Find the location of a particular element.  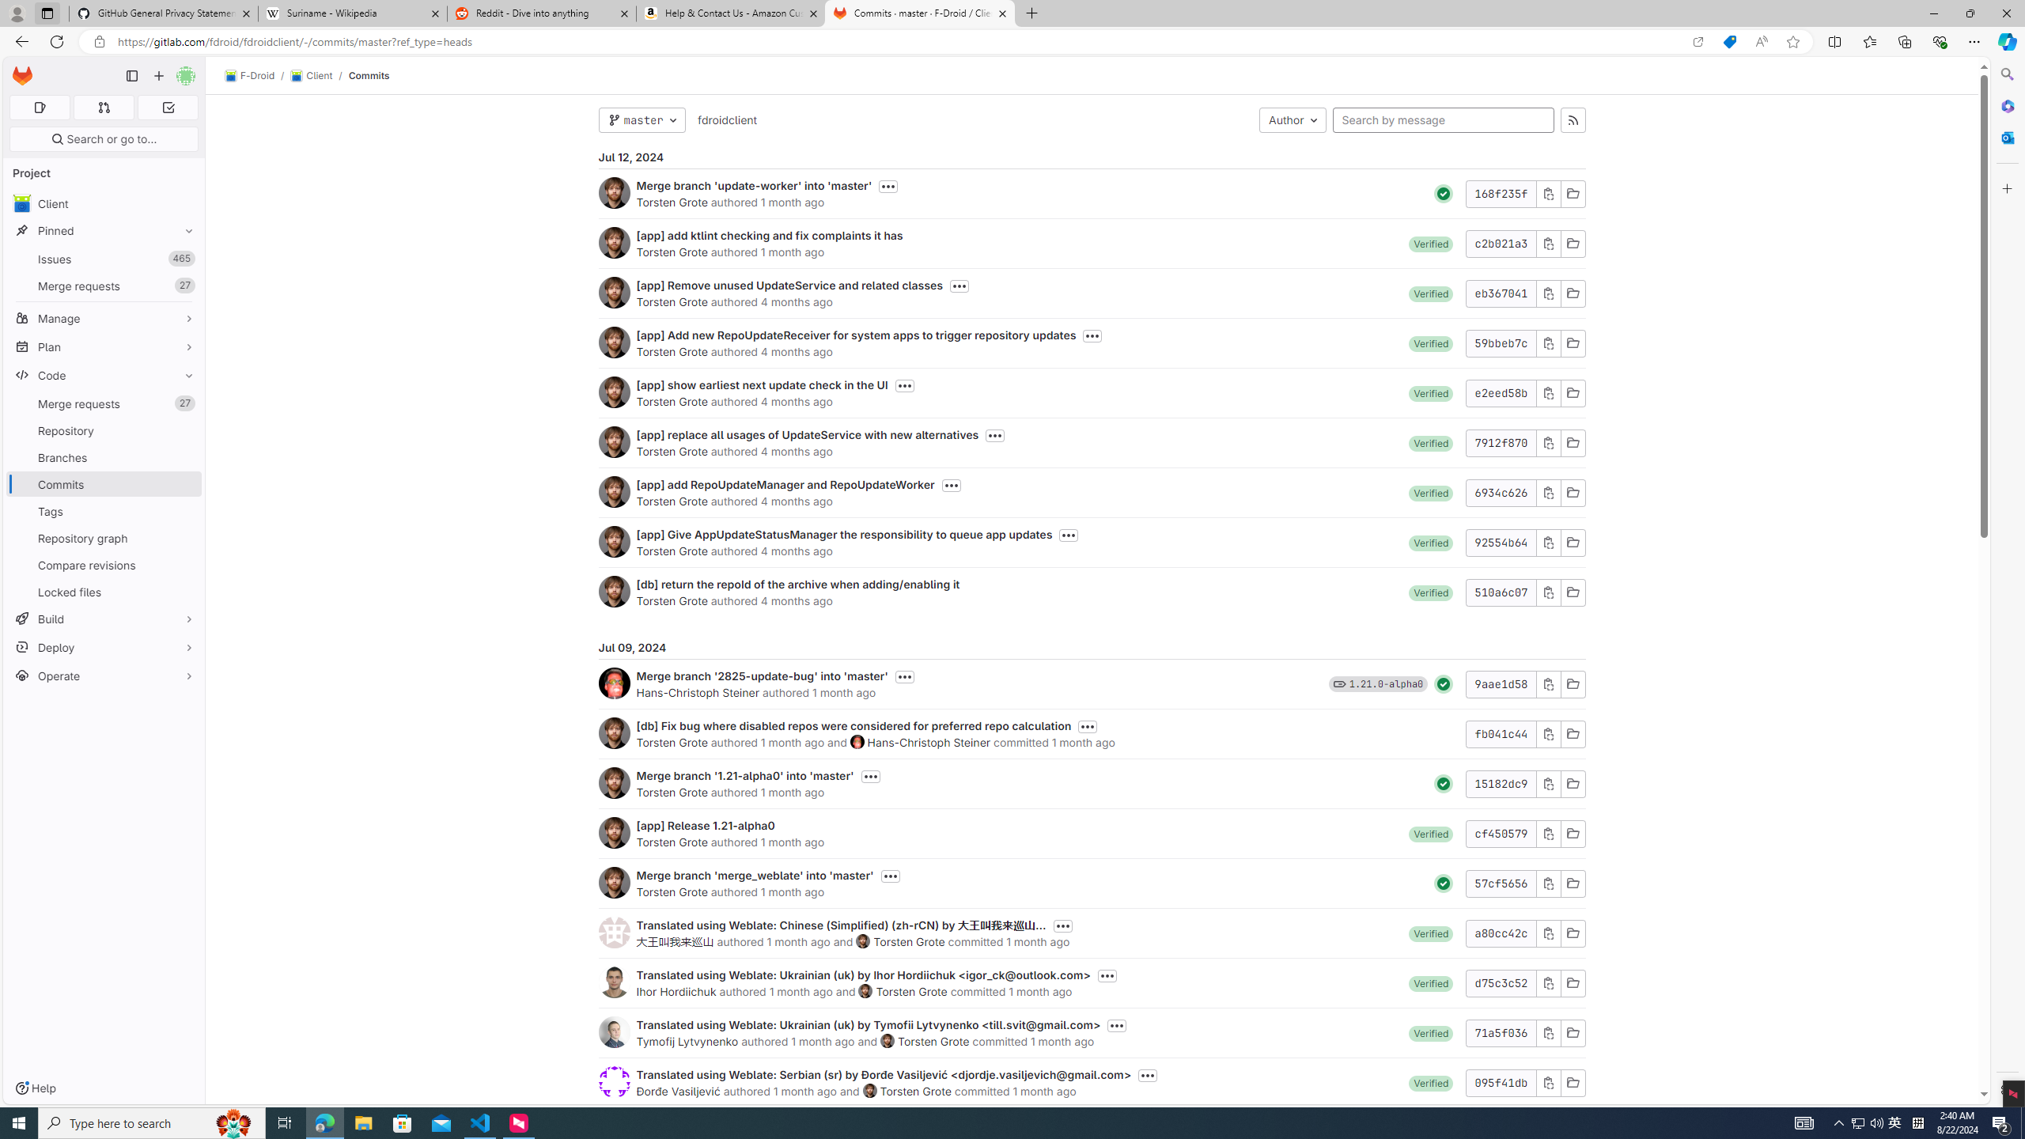

Manage is located at coordinates (104, 318).